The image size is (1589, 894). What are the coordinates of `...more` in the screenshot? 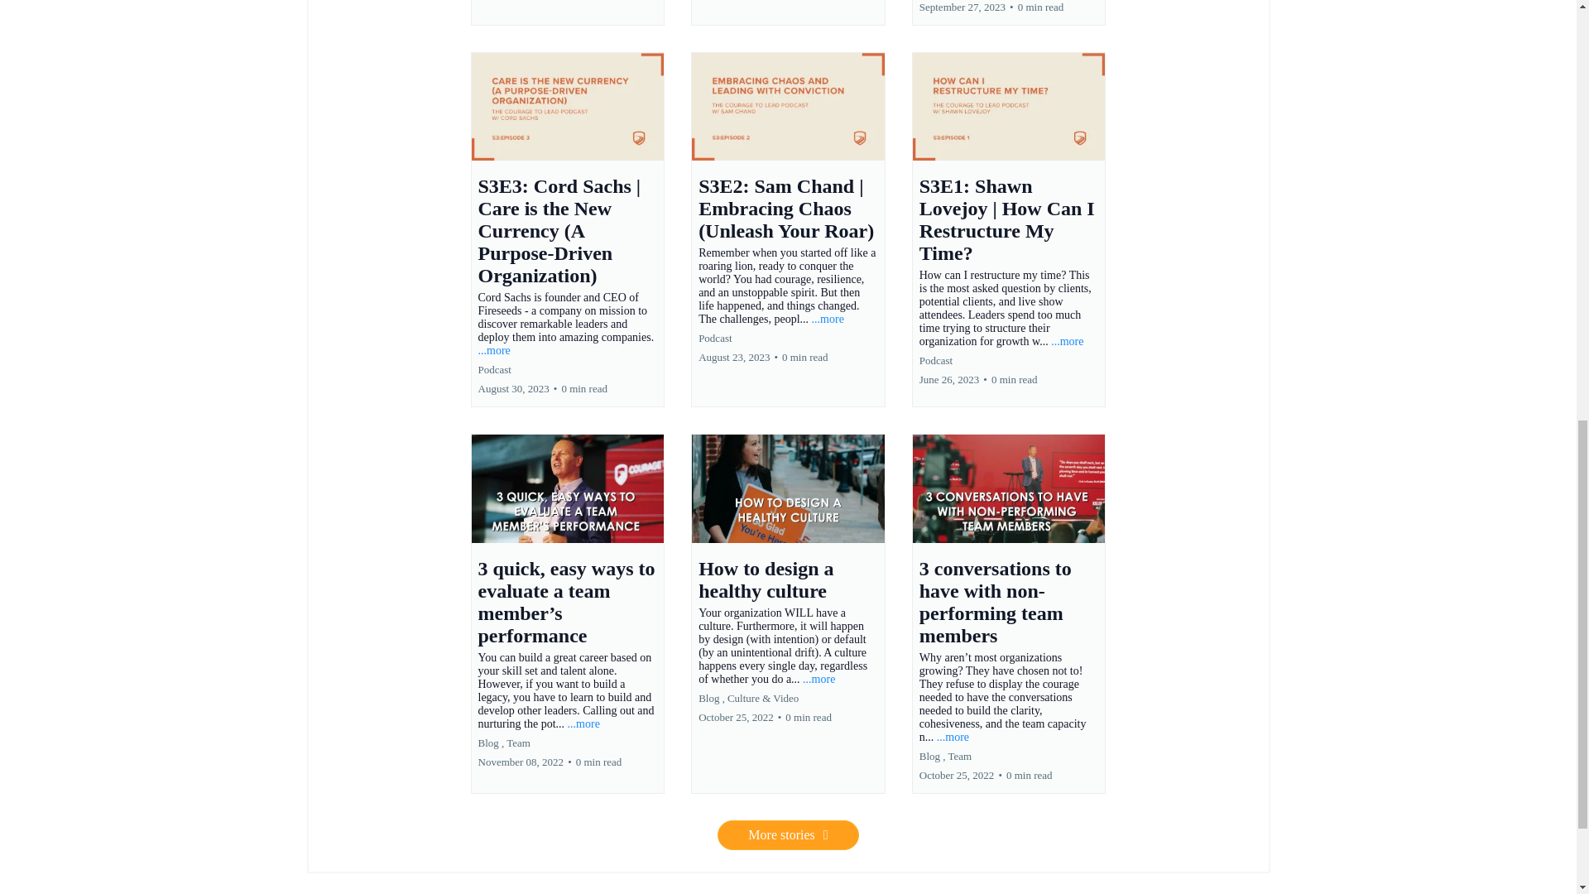 It's located at (493, 349).